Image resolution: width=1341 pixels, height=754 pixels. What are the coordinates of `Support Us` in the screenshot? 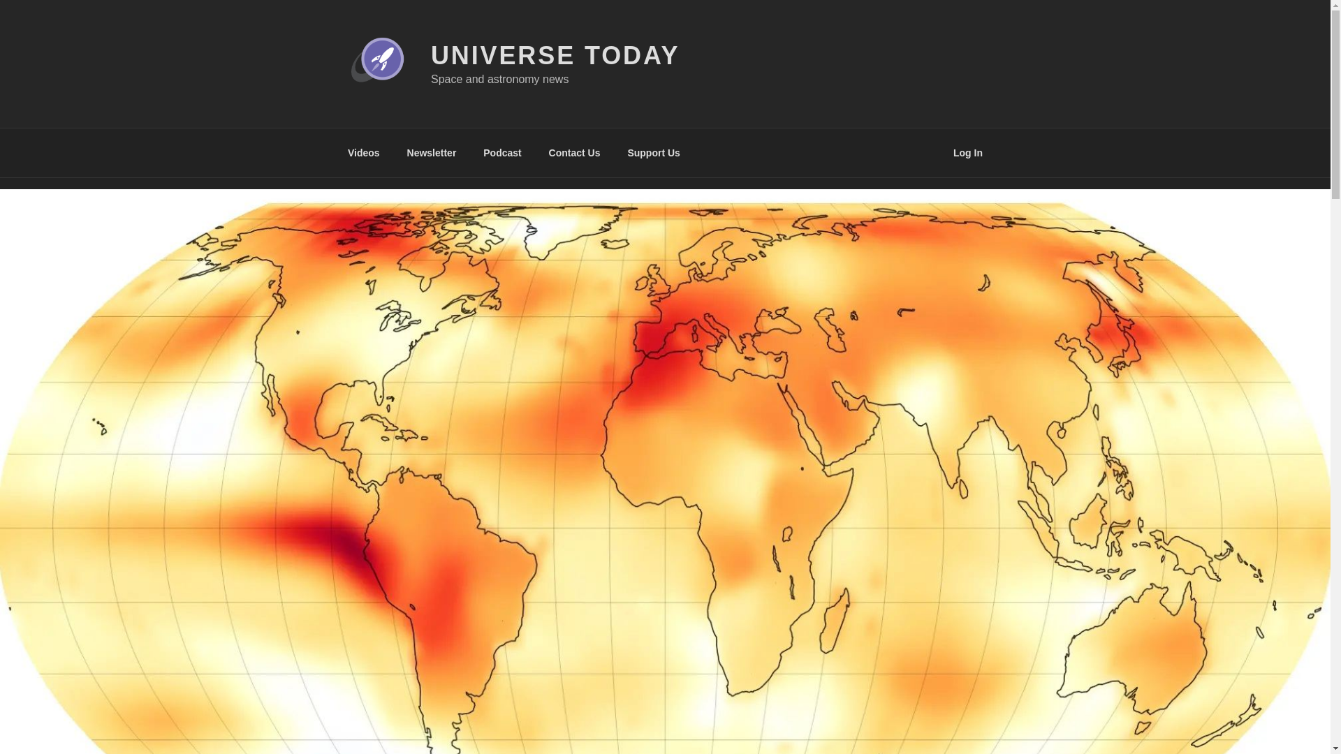 It's located at (654, 152).